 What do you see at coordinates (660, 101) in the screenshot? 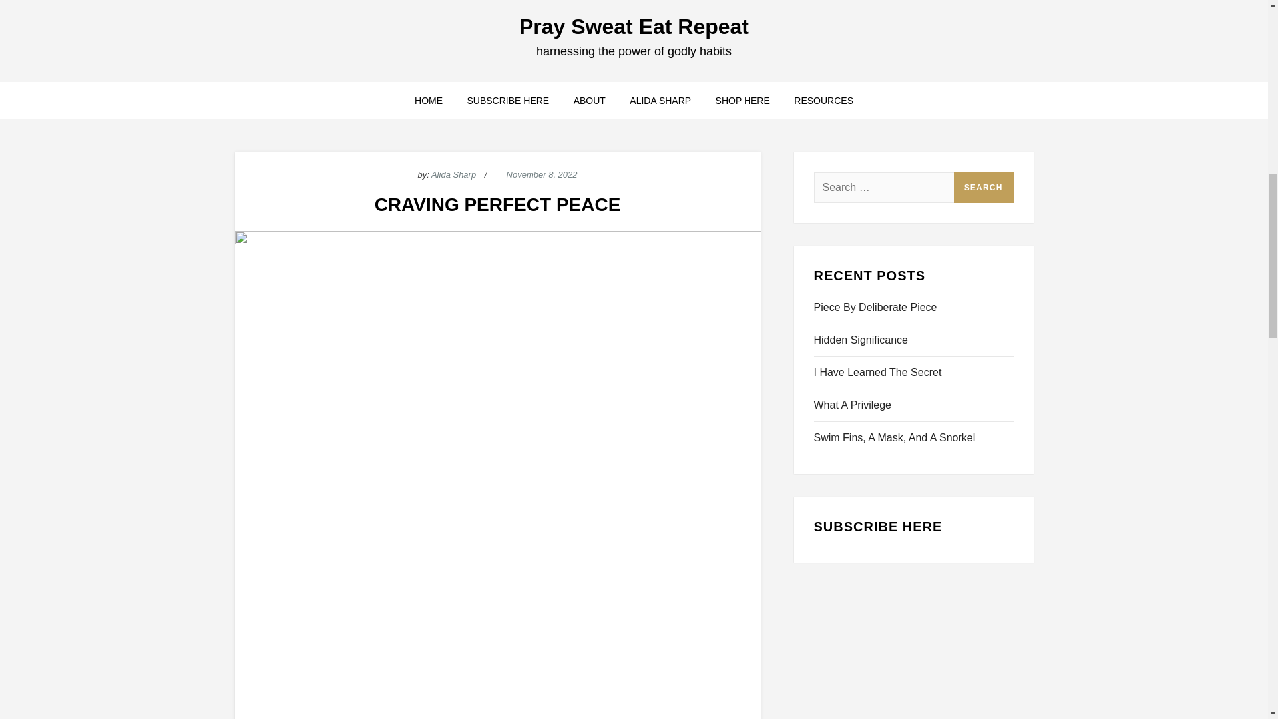
I see `ALIDA SHARP` at bounding box center [660, 101].